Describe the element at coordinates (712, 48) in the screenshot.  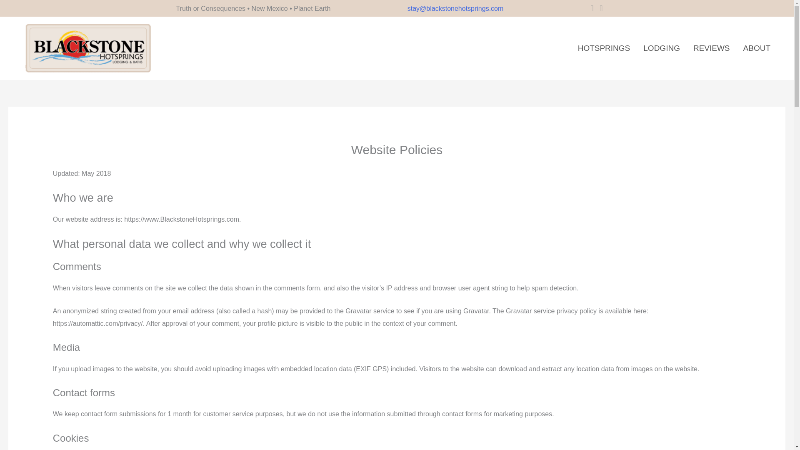
I see `REVIEWS` at that location.